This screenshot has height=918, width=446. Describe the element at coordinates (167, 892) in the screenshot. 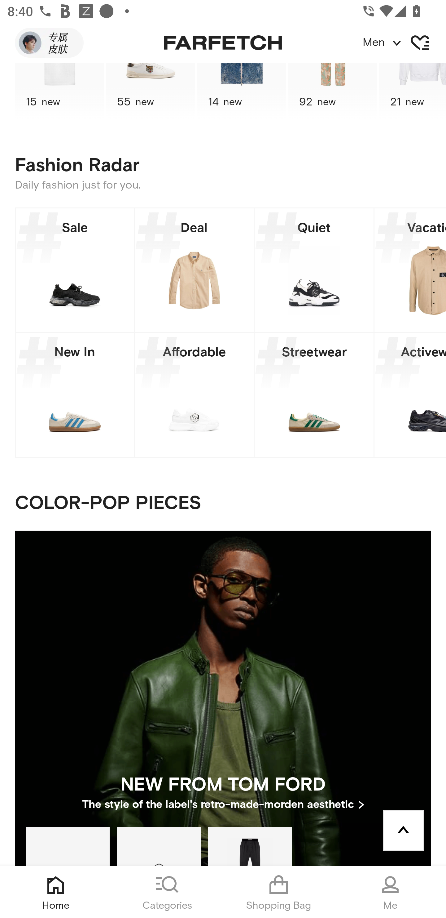

I see `Categories` at that location.